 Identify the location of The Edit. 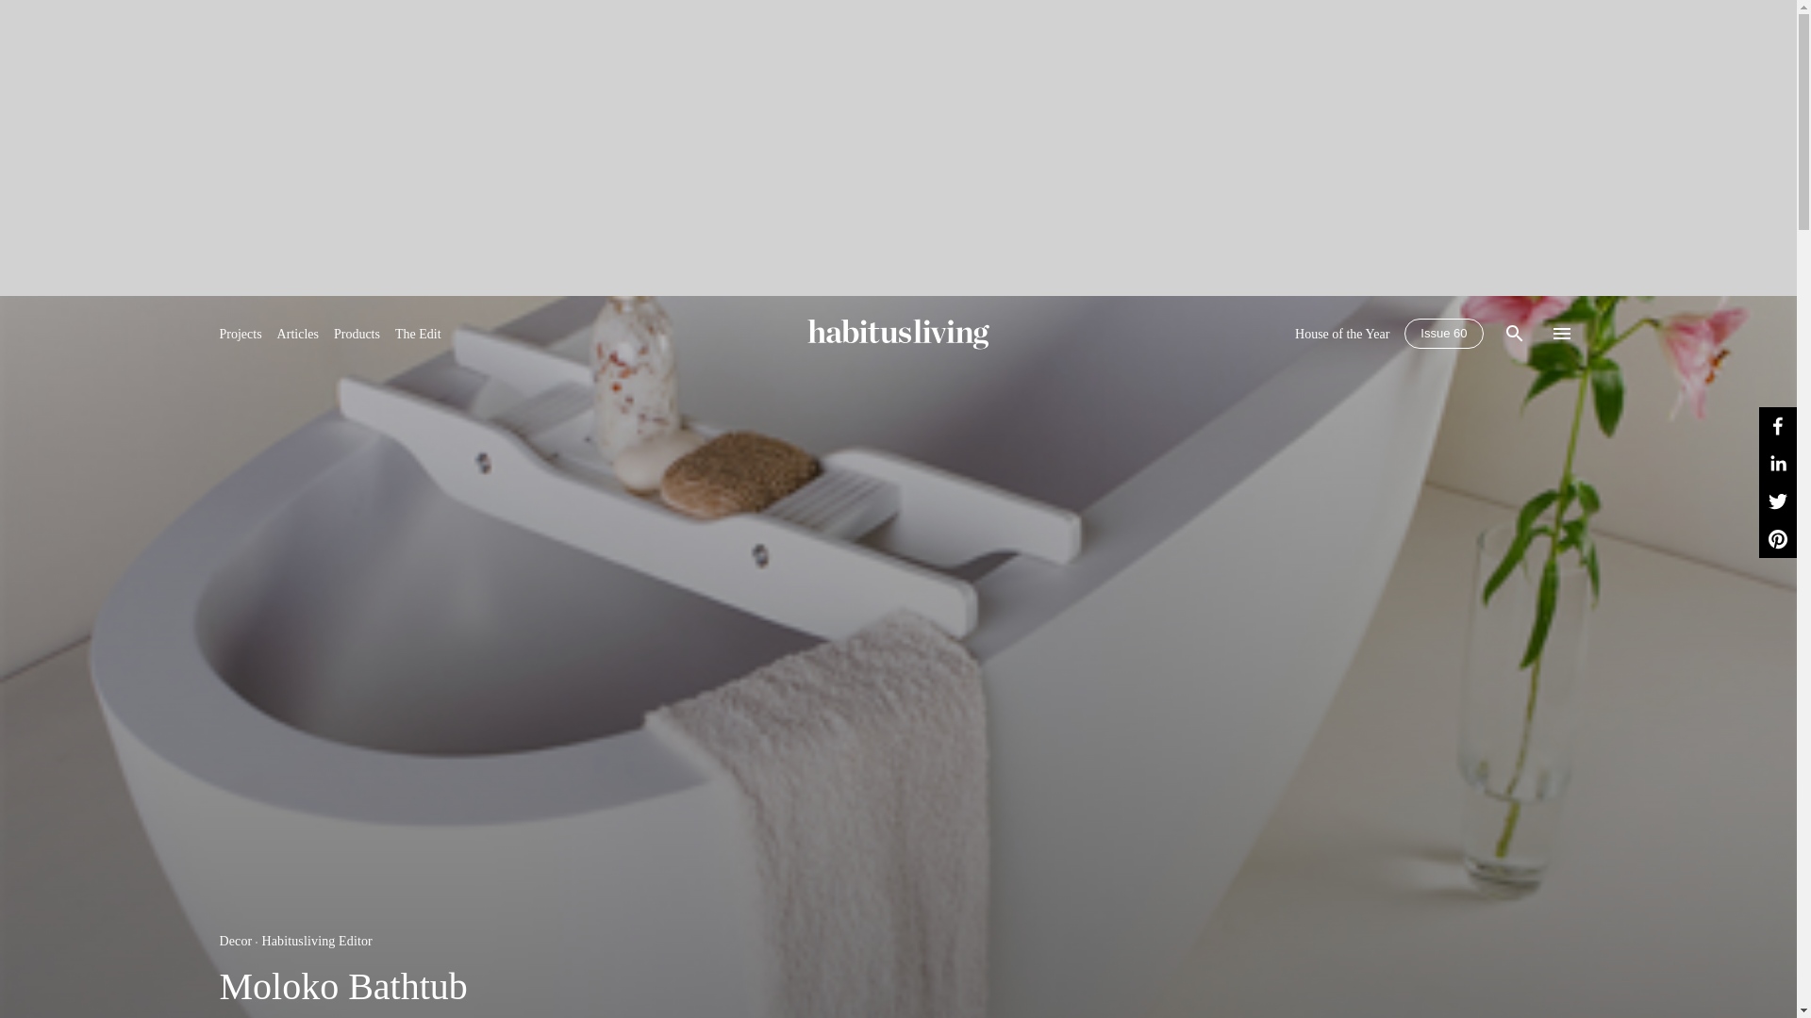
(418, 334).